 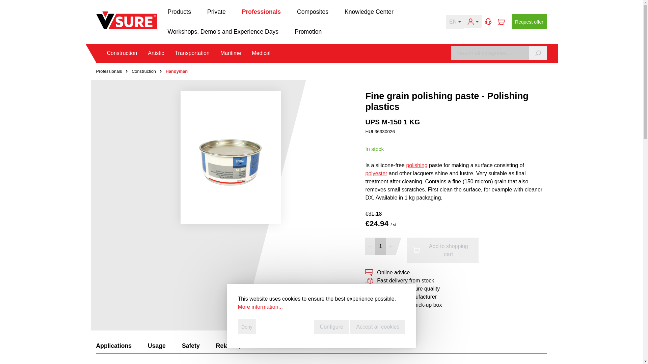 I want to click on Private, so click(x=224, y=11).